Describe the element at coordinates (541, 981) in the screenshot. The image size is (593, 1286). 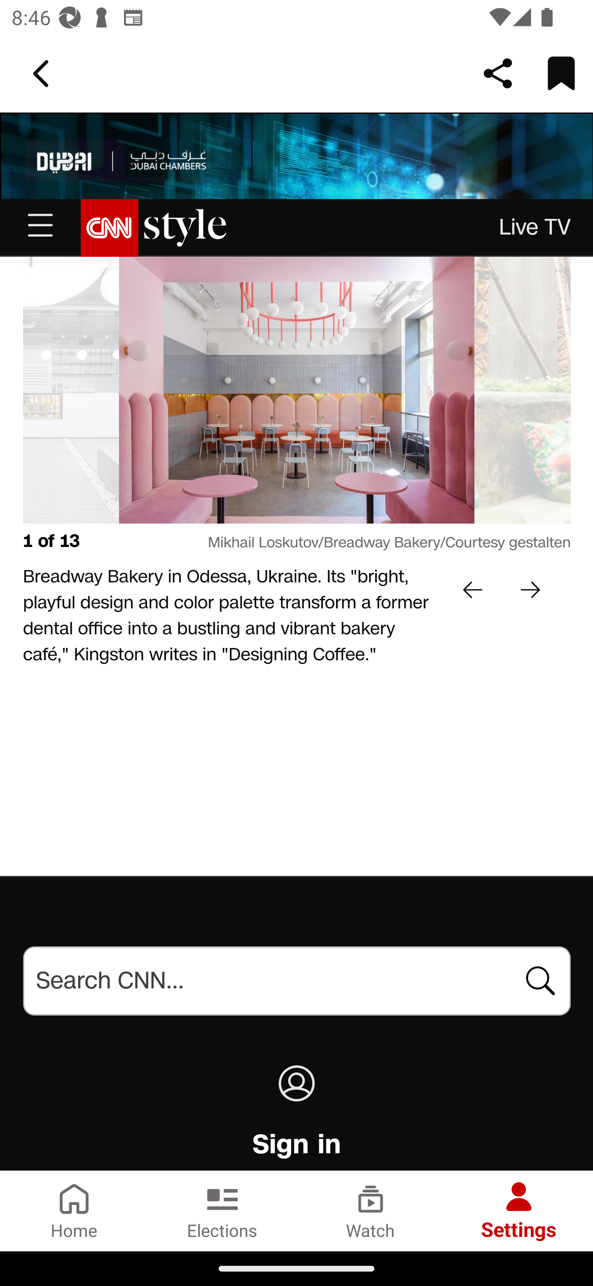
I see `Submit` at that location.